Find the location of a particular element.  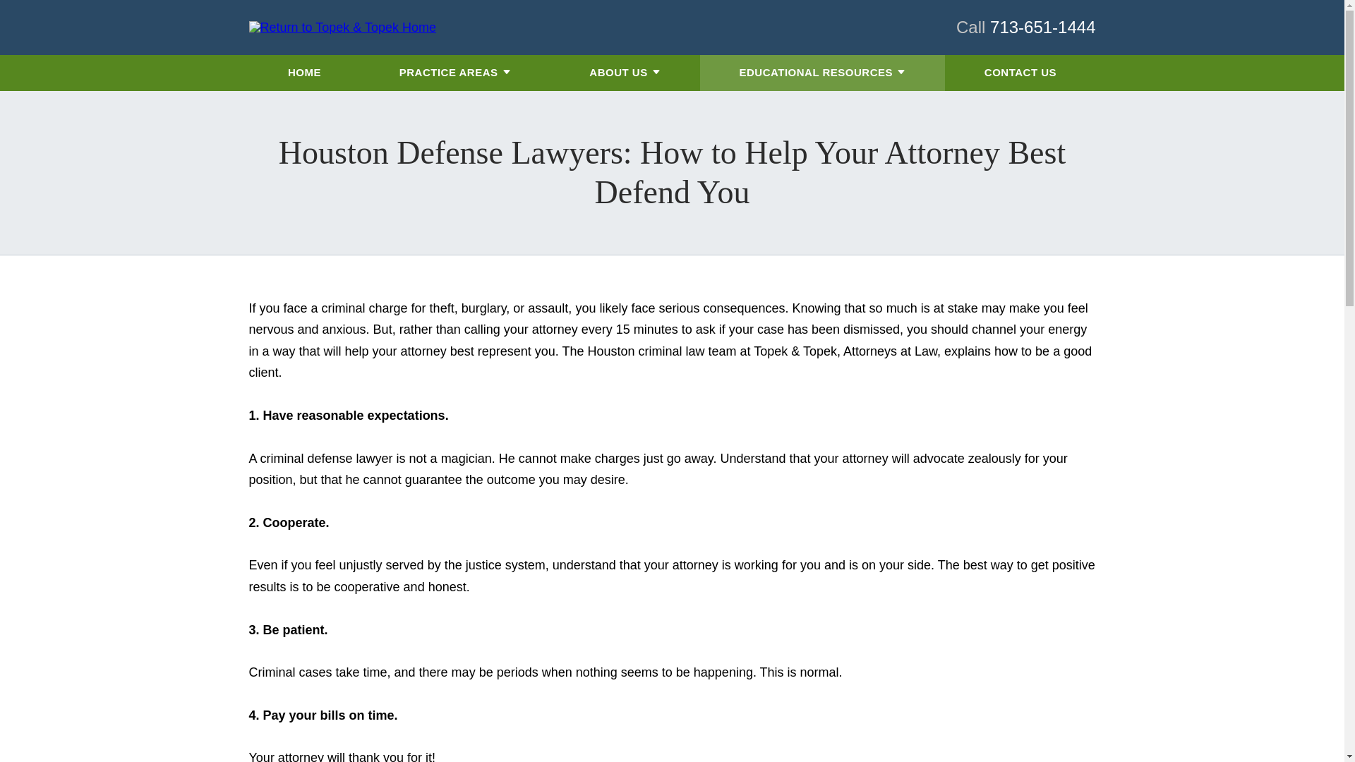

CONTACT US is located at coordinates (1020, 72).